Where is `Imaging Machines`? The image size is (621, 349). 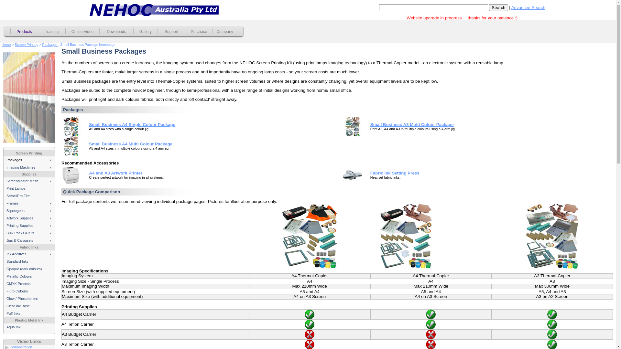 Imaging Machines is located at coordinates (29, 167).